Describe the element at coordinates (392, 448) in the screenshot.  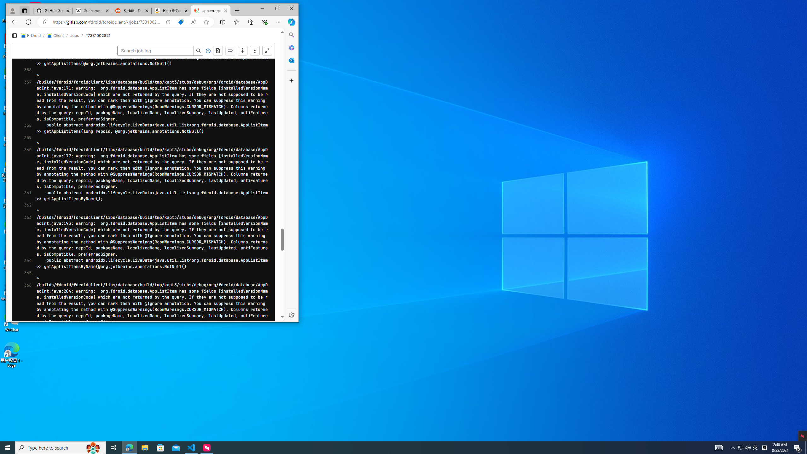
I see `Running applications` at that location.